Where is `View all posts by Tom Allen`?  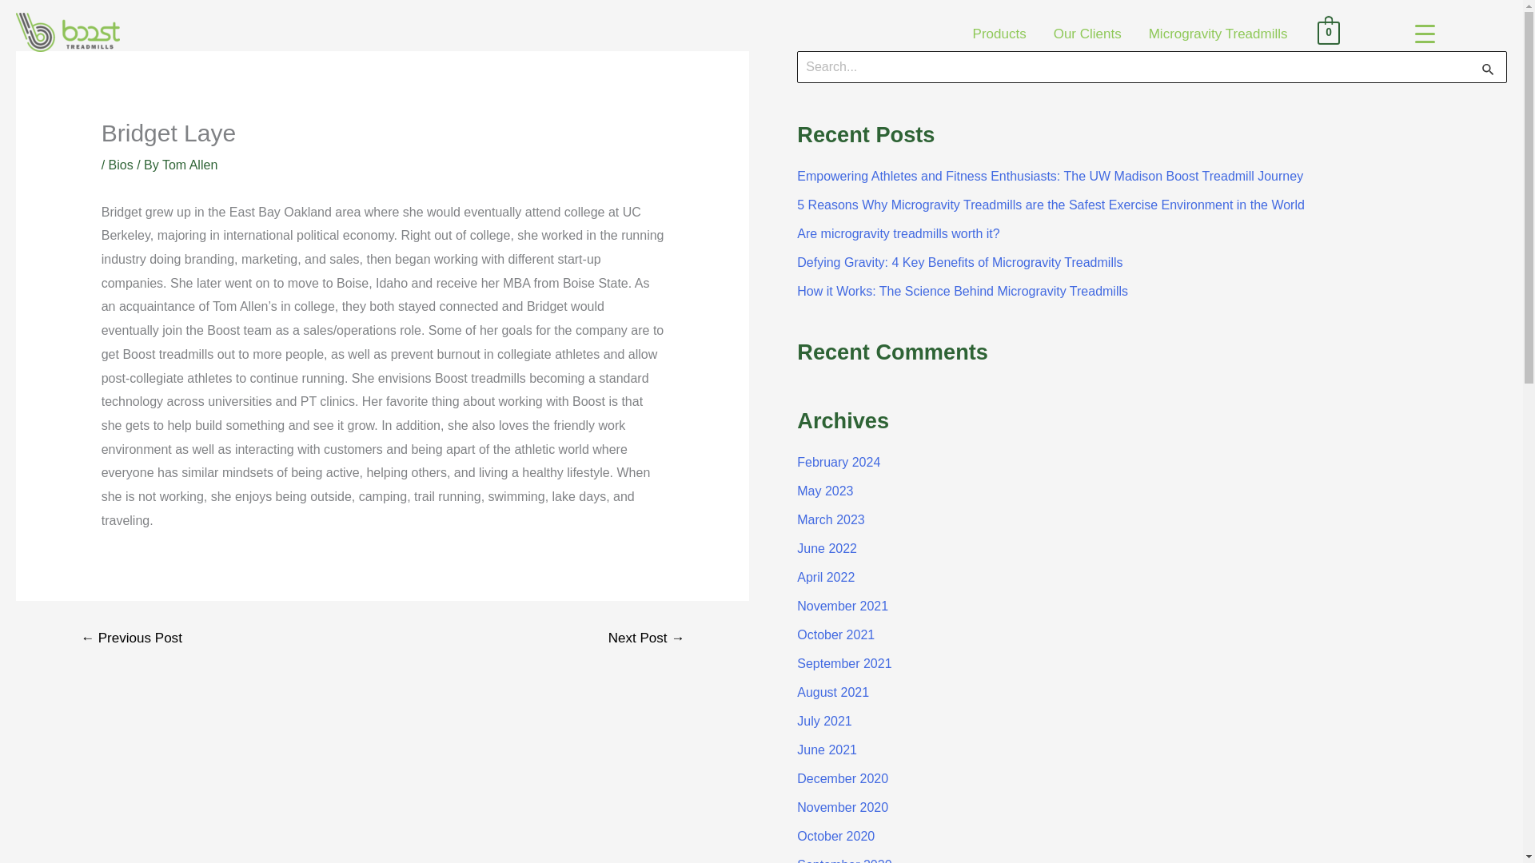 View all posts by Tom Allen is located at coordinates (190, 165).